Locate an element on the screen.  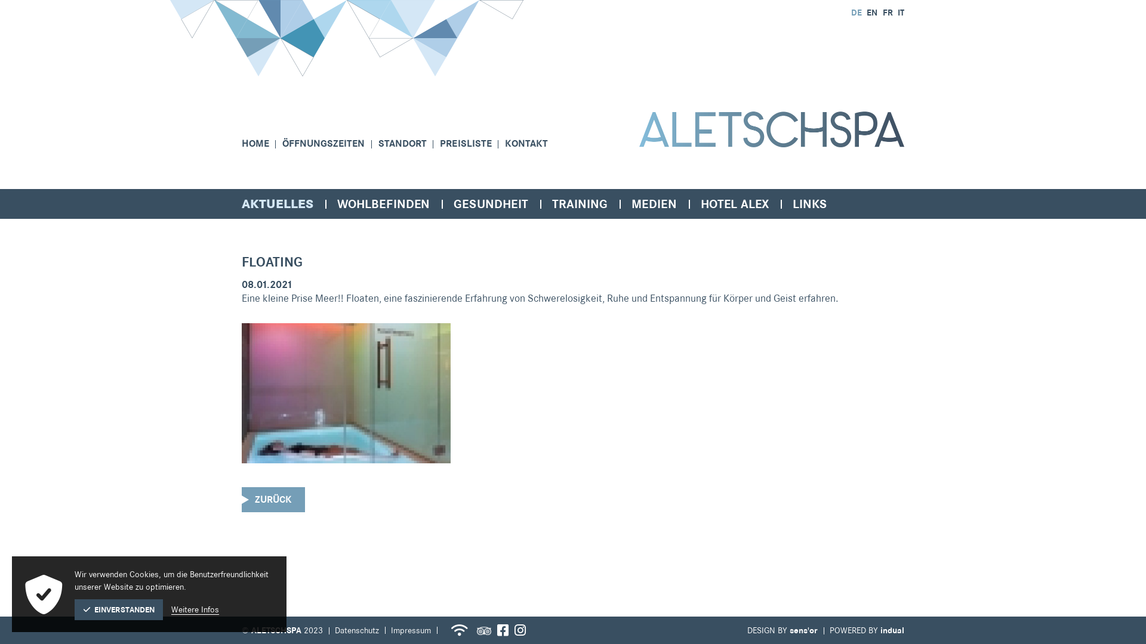
MEDIEN is located at coordinates (654, 203).